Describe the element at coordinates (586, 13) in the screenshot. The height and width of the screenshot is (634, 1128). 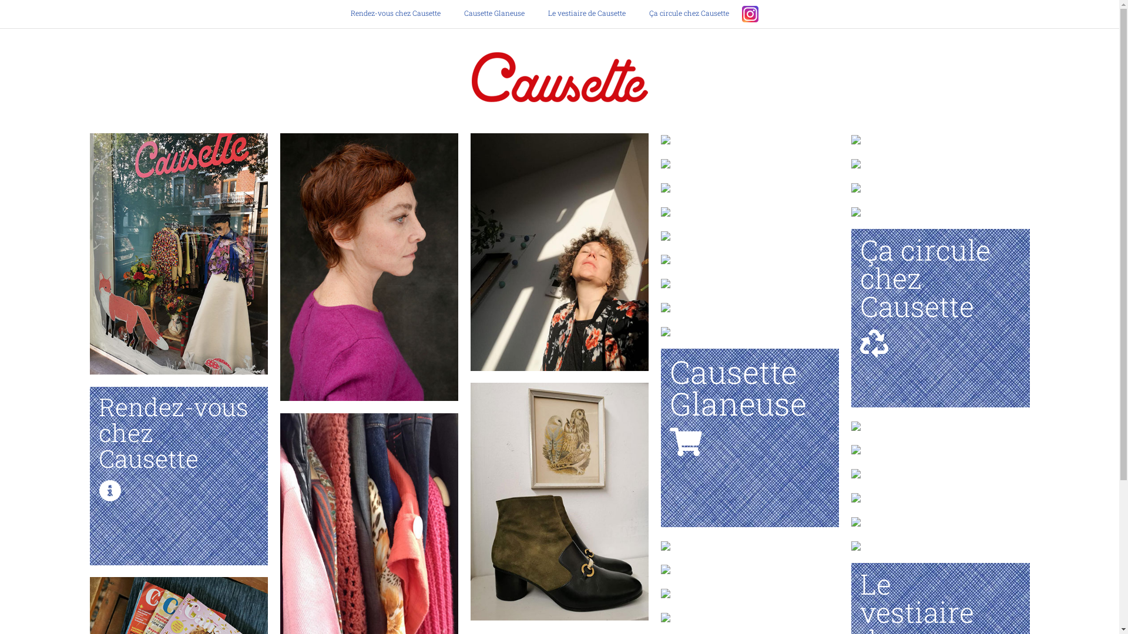
I see `Le vestiaire de Causette` at that location.